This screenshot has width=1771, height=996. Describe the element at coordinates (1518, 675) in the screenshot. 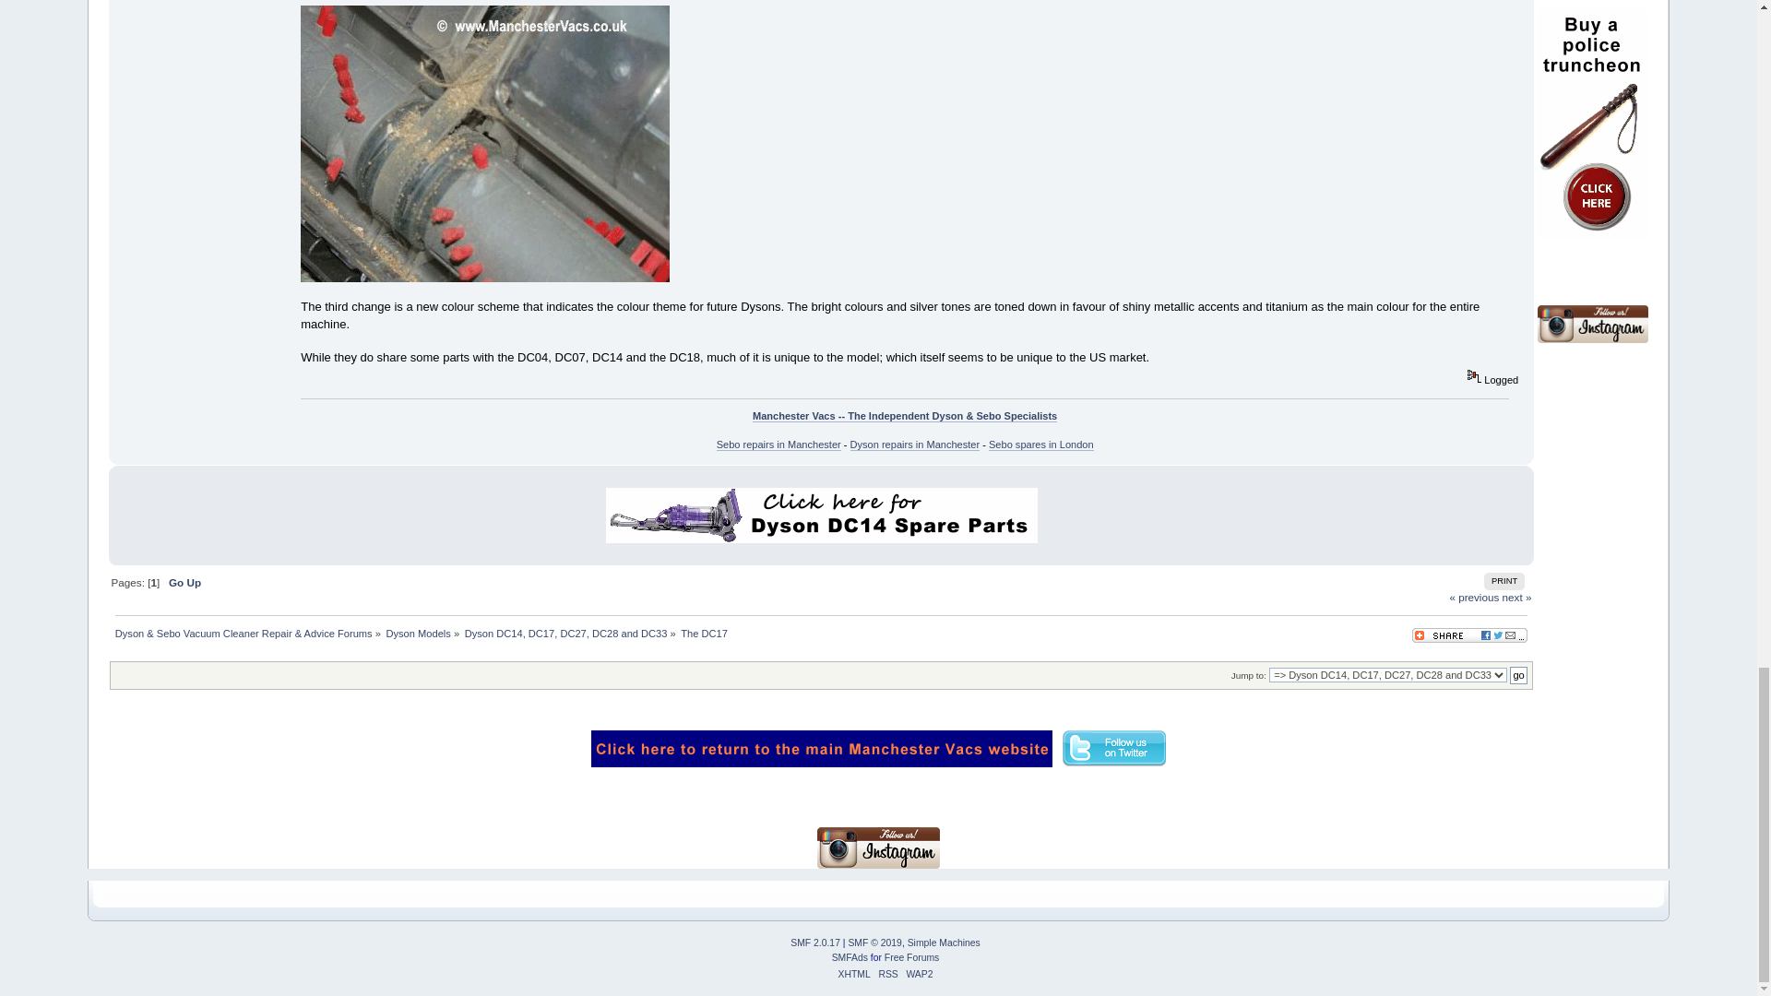

I see `go` at that location.